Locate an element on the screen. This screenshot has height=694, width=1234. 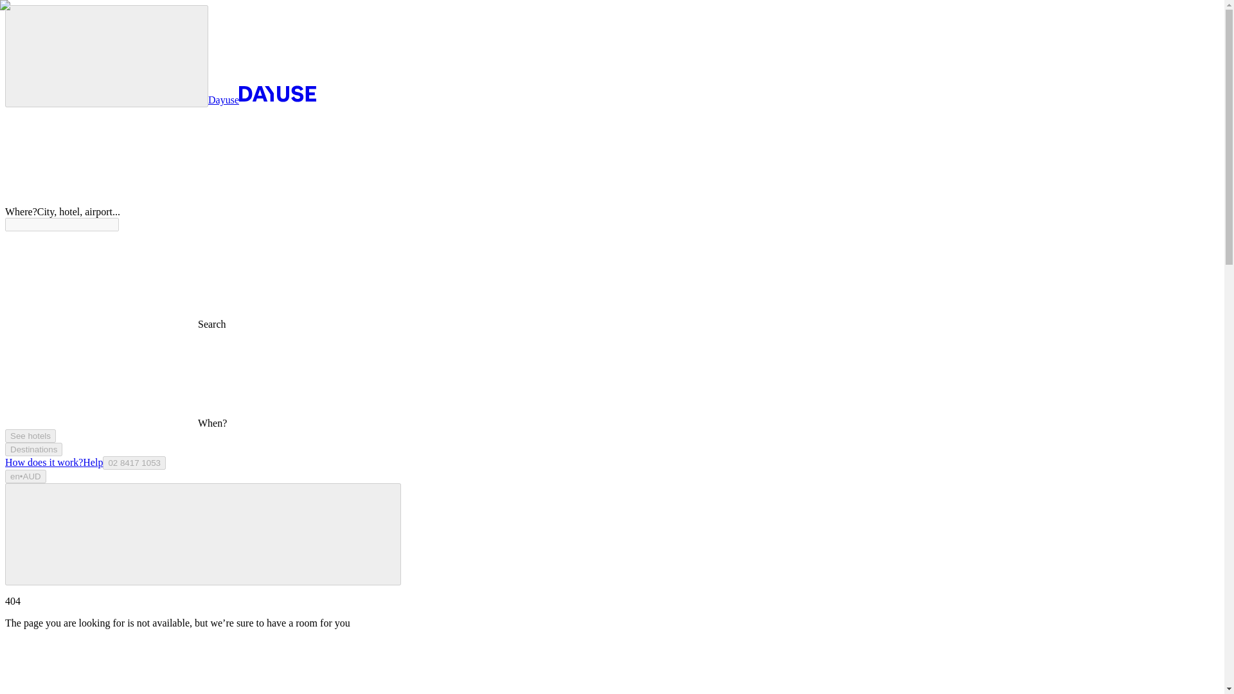
Dayuse is located at coordinates (262, 100).